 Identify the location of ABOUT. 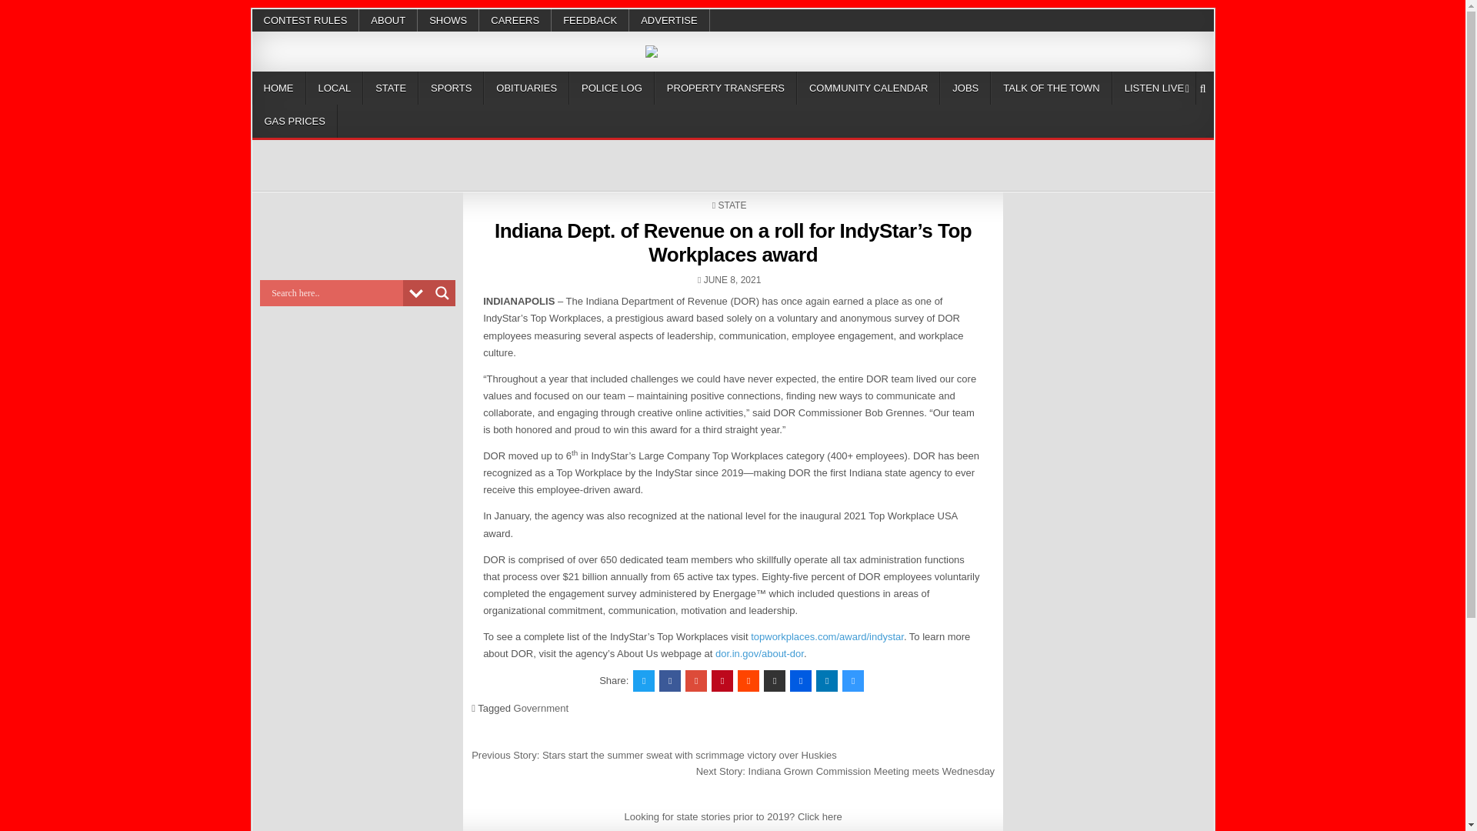
(388, 20).